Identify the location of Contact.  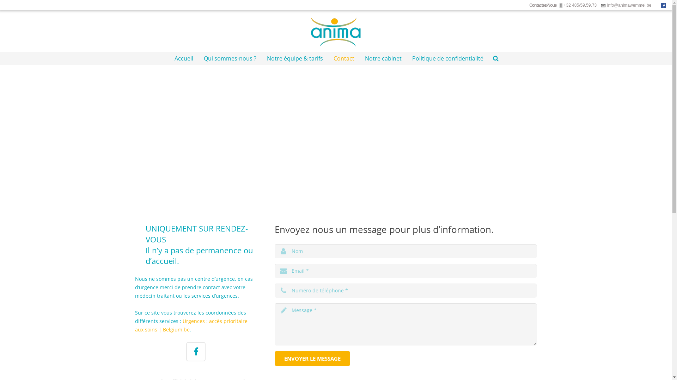
(343, 58).